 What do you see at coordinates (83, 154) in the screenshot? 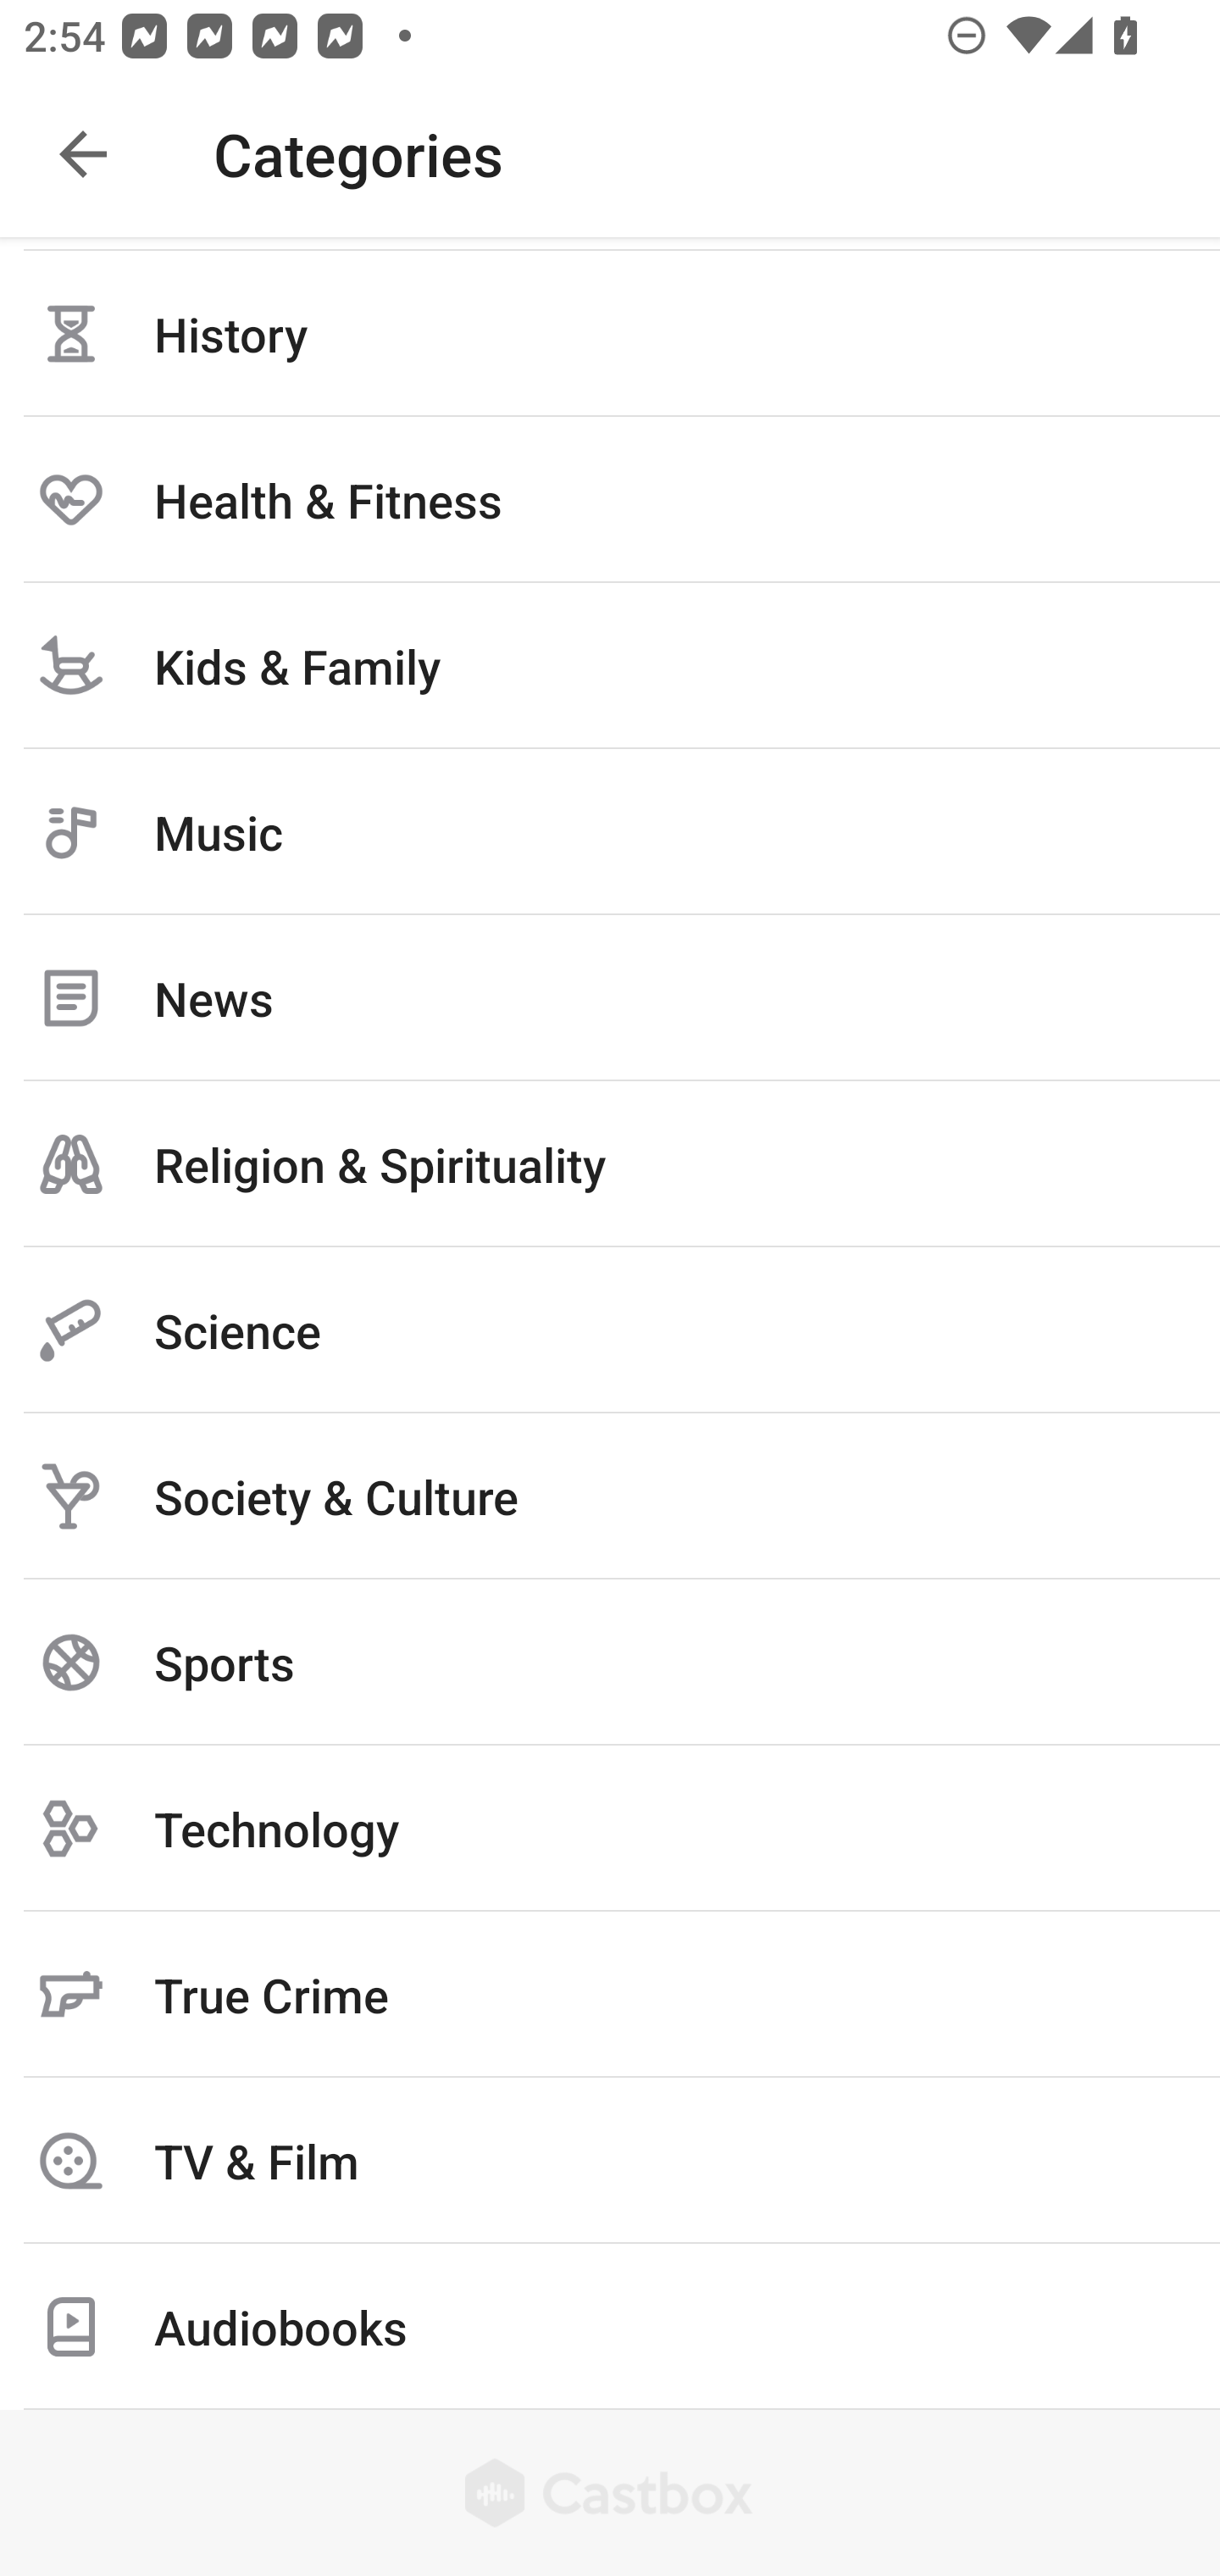
I see `Navigate up` at bounding box center [83, 154].